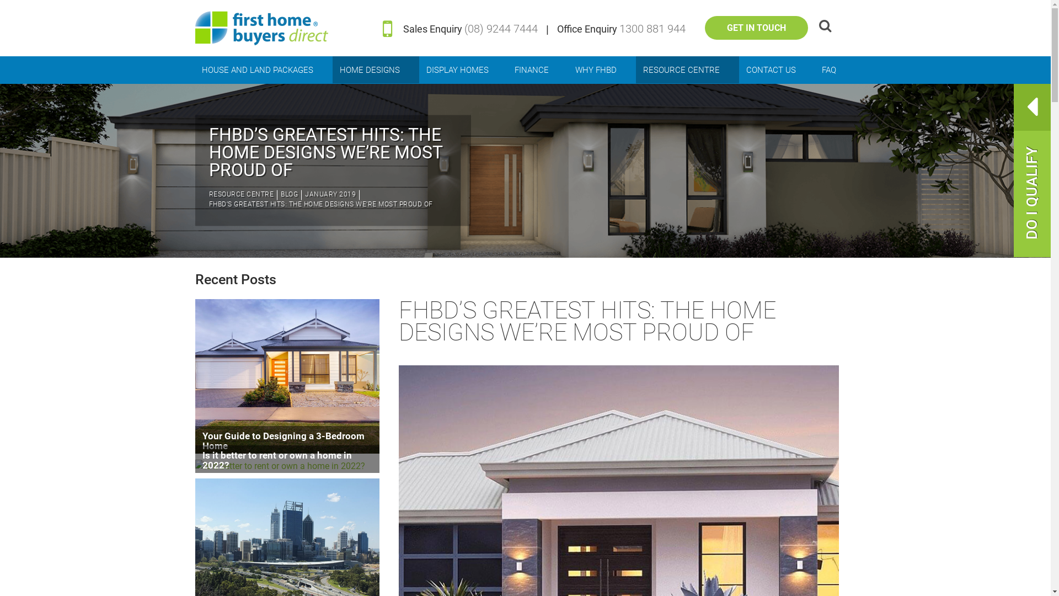  I want to click on FINANCE, so click(538, 70).